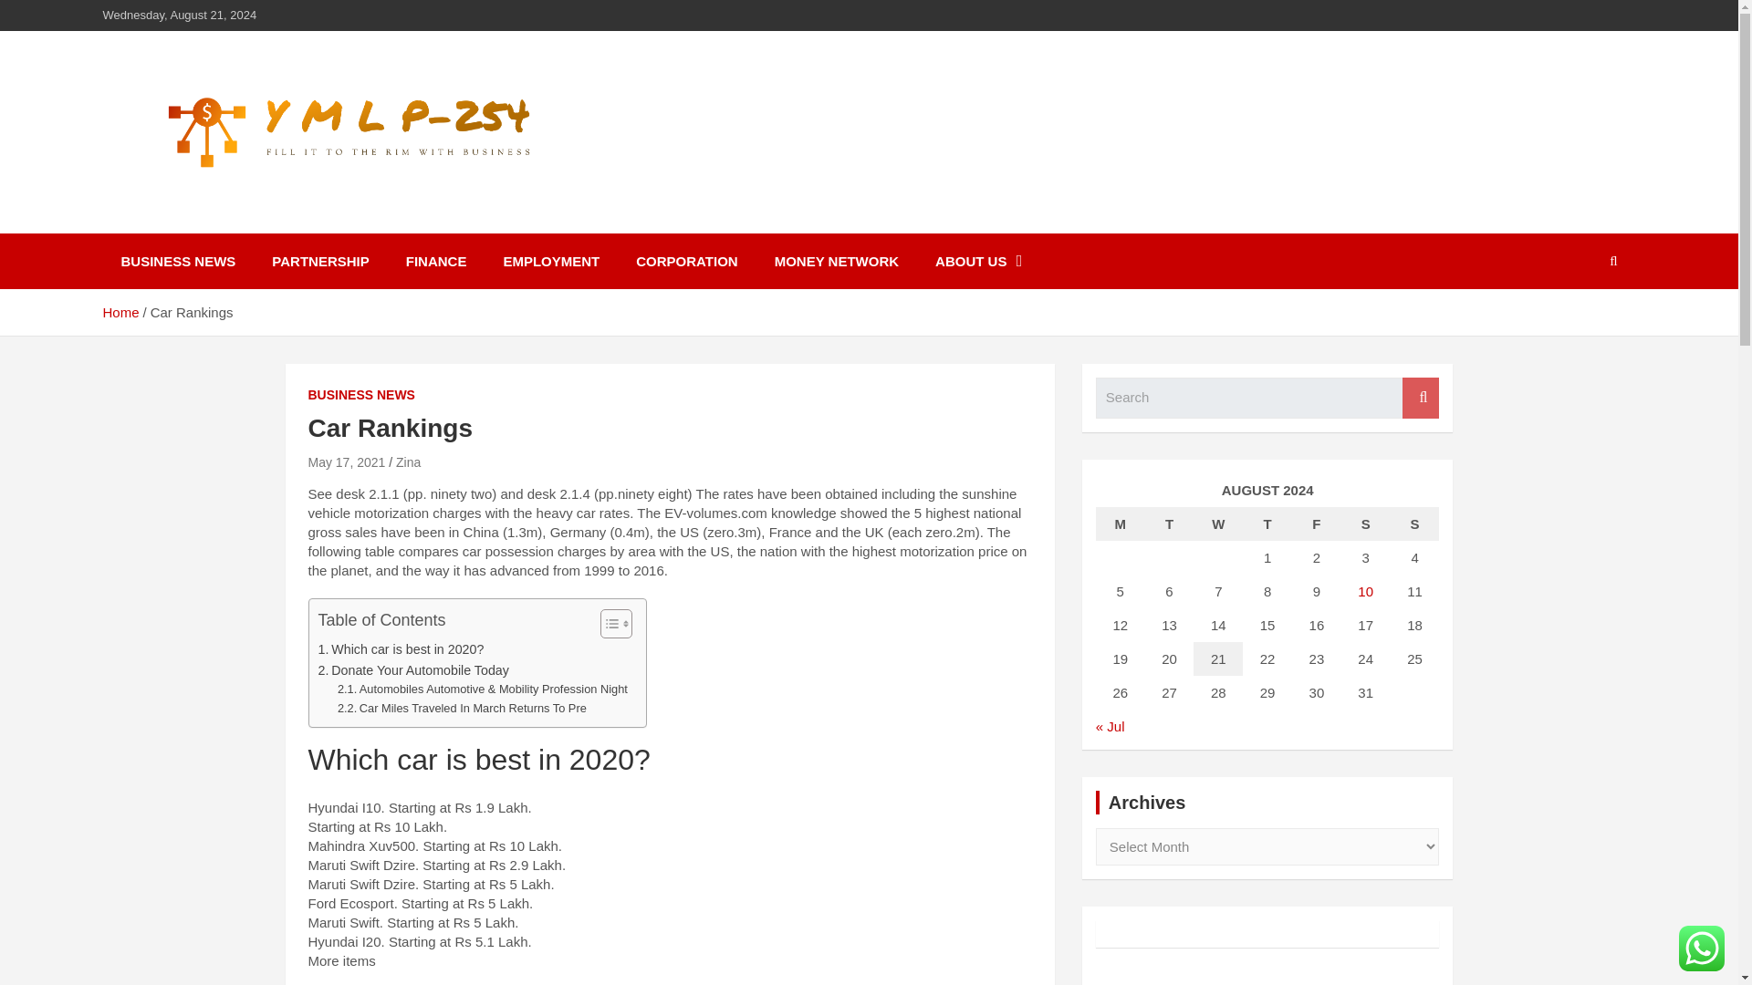 Image resolution: width=1752 pixels, height=985 pixels. What do you see at coordinates (400, 649) in the screenshot?
I see `Which car is best in 2020?` at bounding box center [400, 649].